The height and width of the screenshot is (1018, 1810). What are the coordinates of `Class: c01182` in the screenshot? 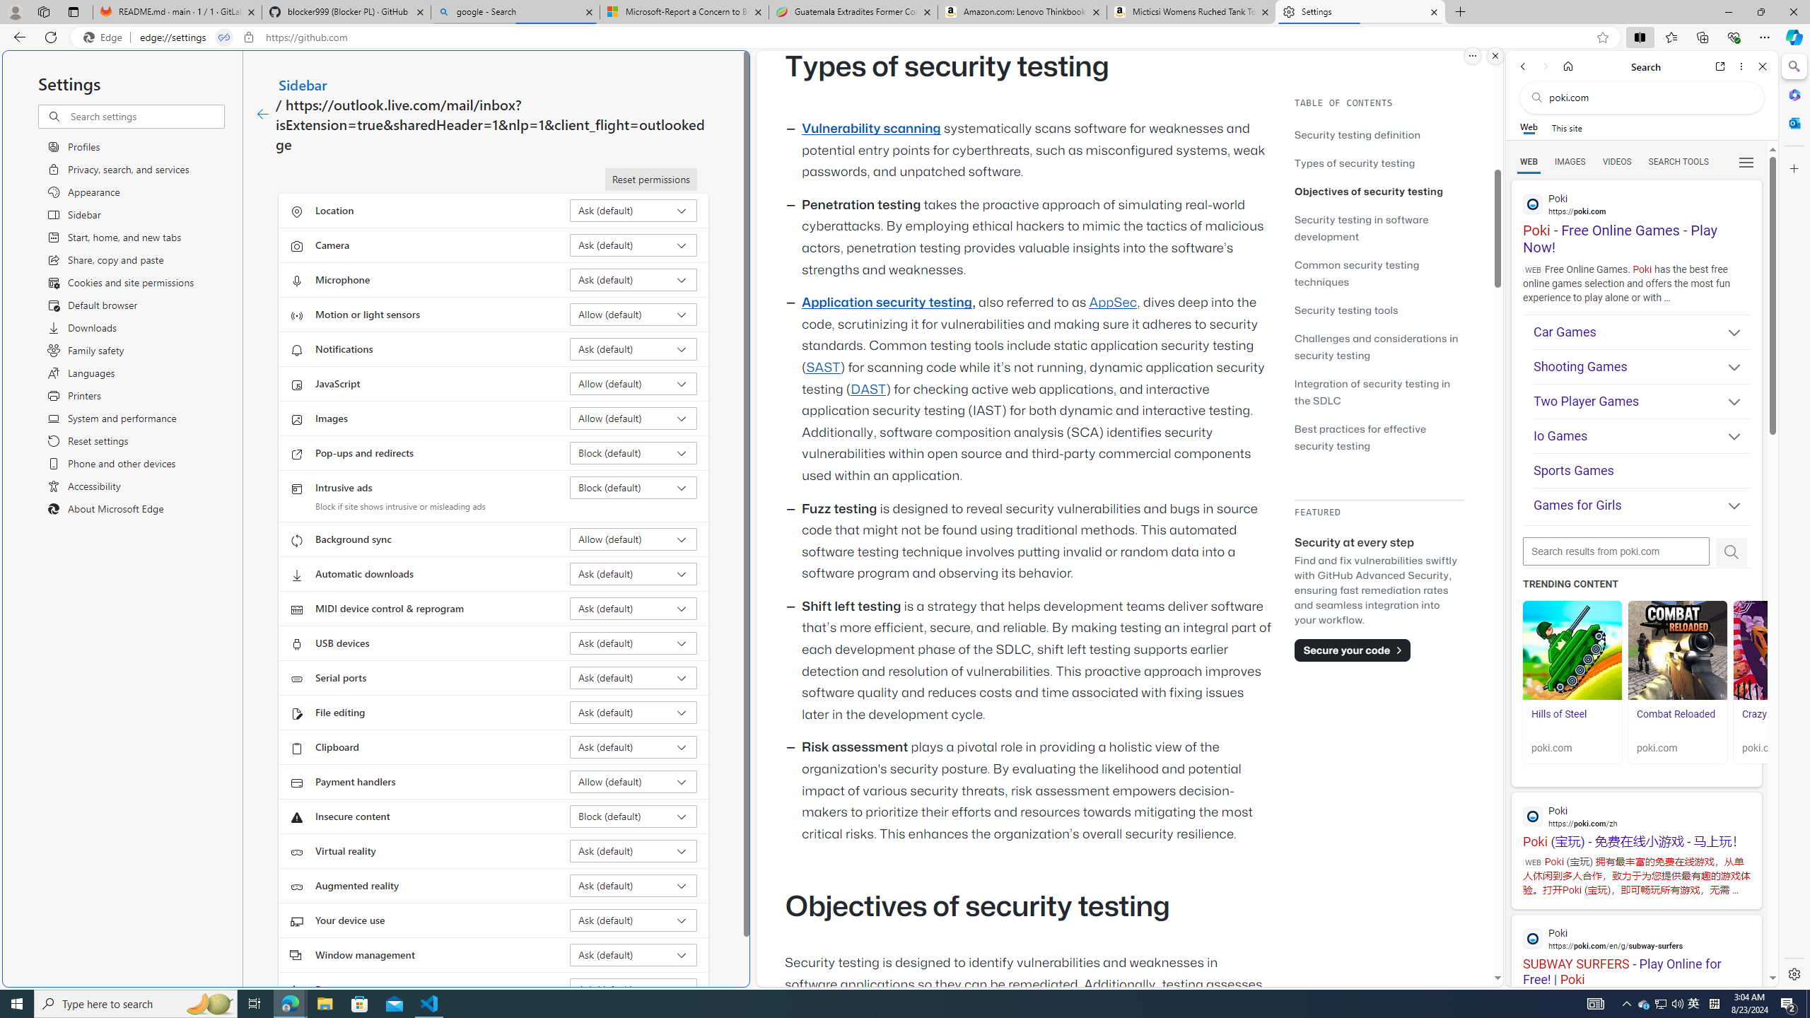 It's located at (262, 115).